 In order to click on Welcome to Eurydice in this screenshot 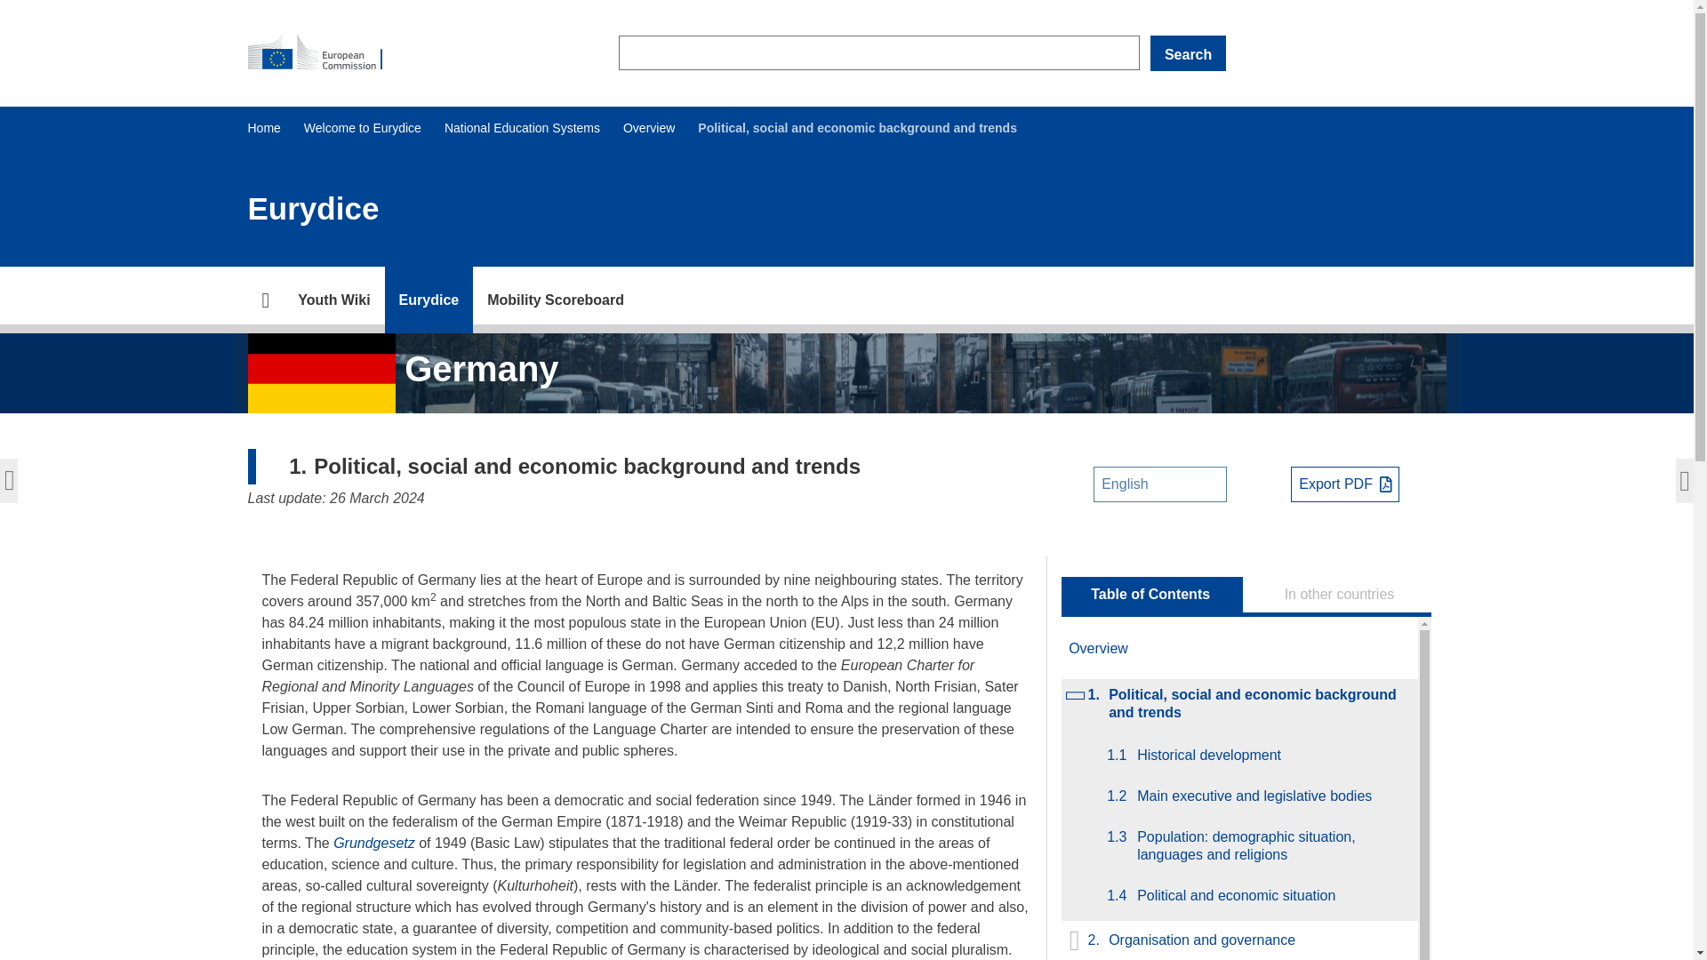, I will do `click(363, 128)`.